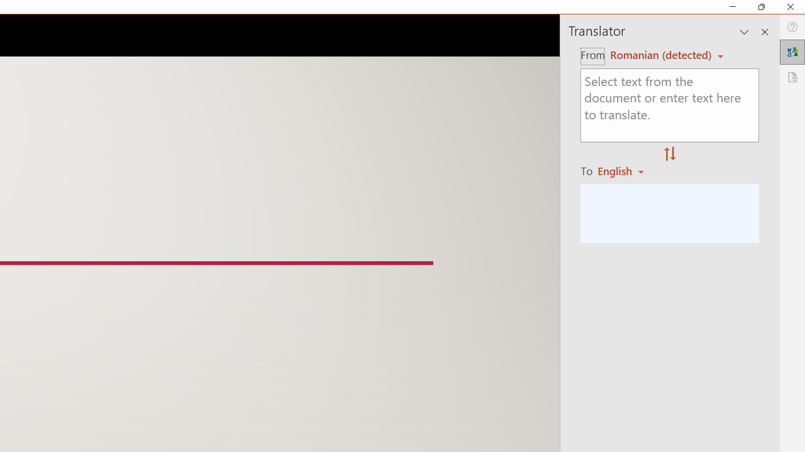 The height and width of the screenshot is (452, 805). What do you see at coordinates (658, 55) in the screenshot?
I see `Czech (detected)` at bounding box center [658, 55].